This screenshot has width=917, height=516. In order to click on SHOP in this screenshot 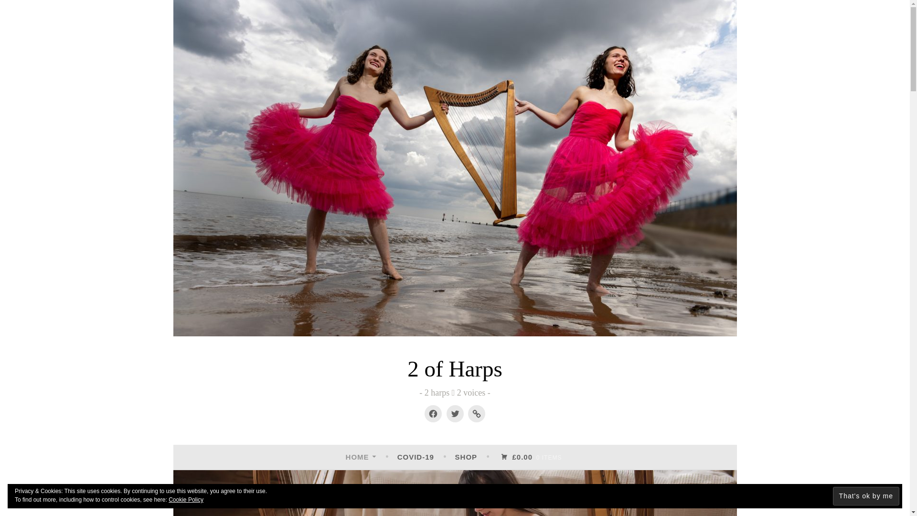, I will do `click(466, 457)`.